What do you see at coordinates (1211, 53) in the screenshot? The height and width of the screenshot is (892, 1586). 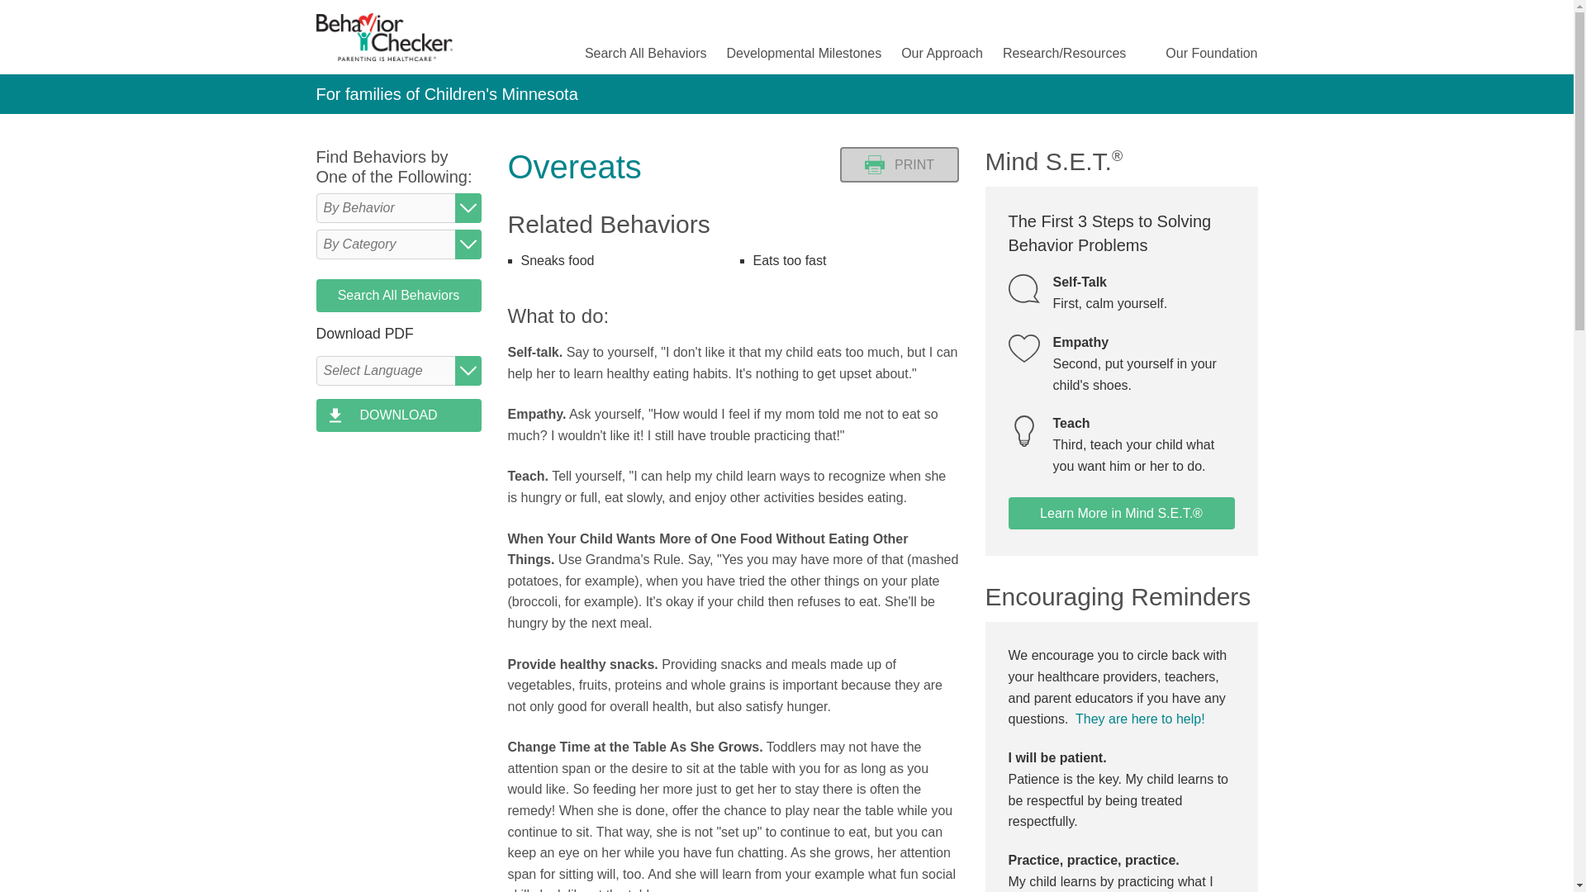 I see `Our Foundation` at bounding box center [1211, 53].